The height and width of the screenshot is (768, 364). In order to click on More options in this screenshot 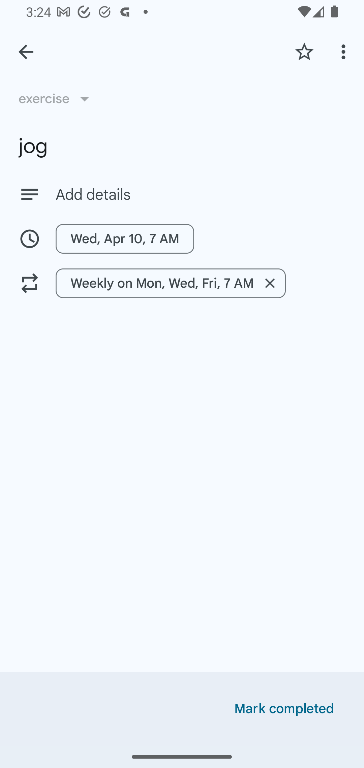, I will do `click(345, 52)`.